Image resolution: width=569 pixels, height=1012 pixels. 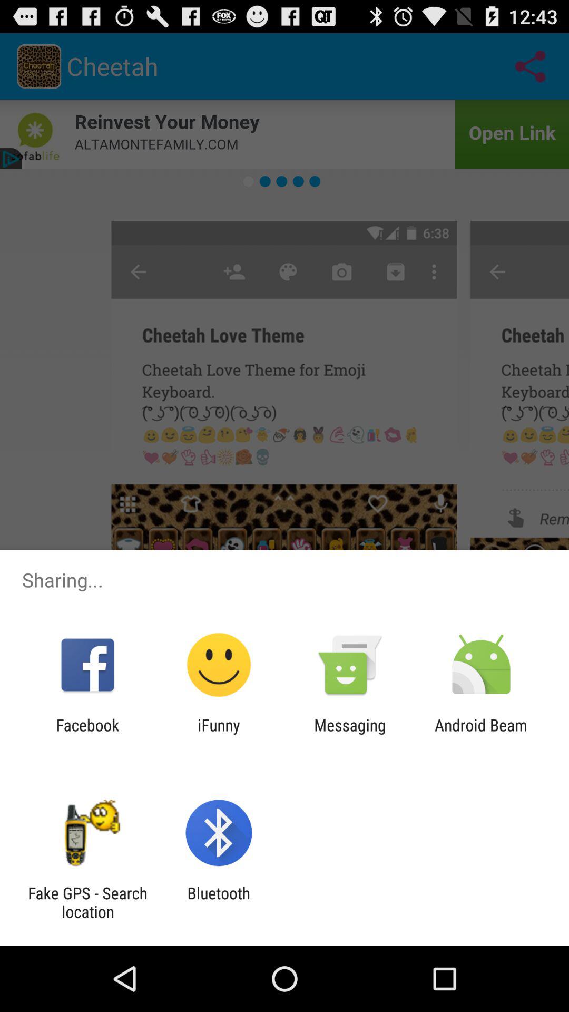 I want to click on jump until the facebook item, so click(x=87, y=734).